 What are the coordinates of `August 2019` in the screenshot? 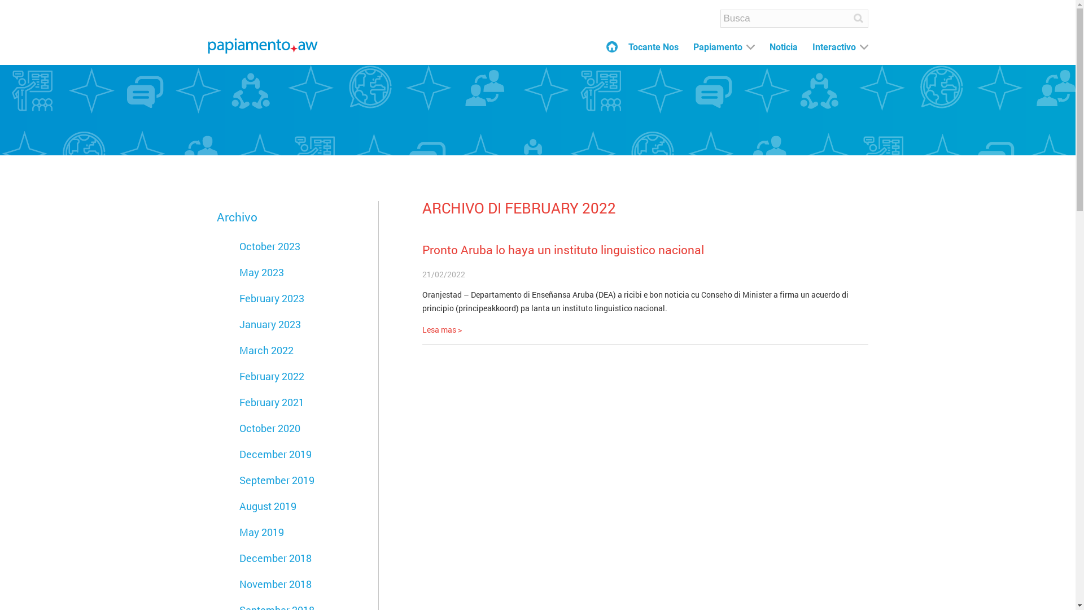 It's located at (268, 506).